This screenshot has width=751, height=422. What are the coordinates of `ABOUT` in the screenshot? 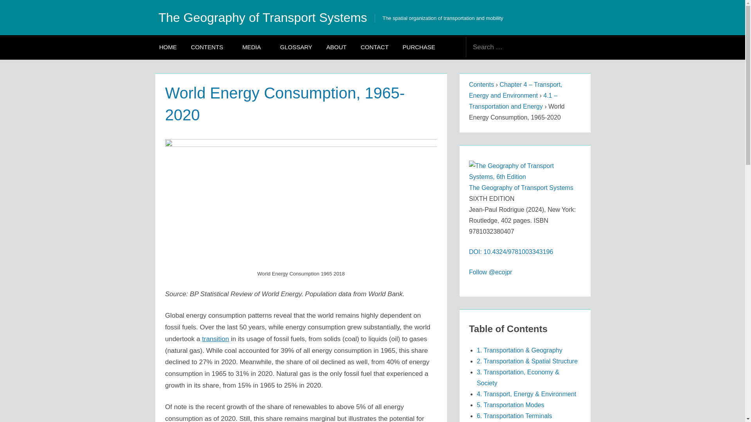 It's located at (336, 47).